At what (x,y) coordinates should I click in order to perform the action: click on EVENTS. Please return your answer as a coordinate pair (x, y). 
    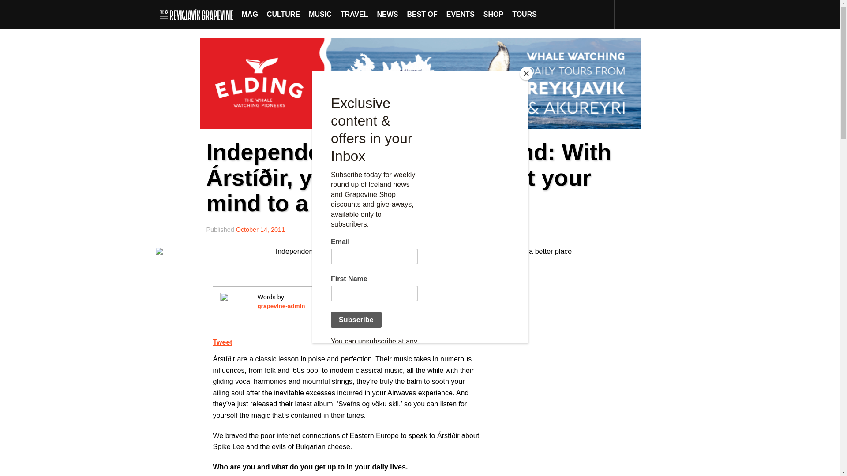
    Looking at the image, I should click on (461, 14).